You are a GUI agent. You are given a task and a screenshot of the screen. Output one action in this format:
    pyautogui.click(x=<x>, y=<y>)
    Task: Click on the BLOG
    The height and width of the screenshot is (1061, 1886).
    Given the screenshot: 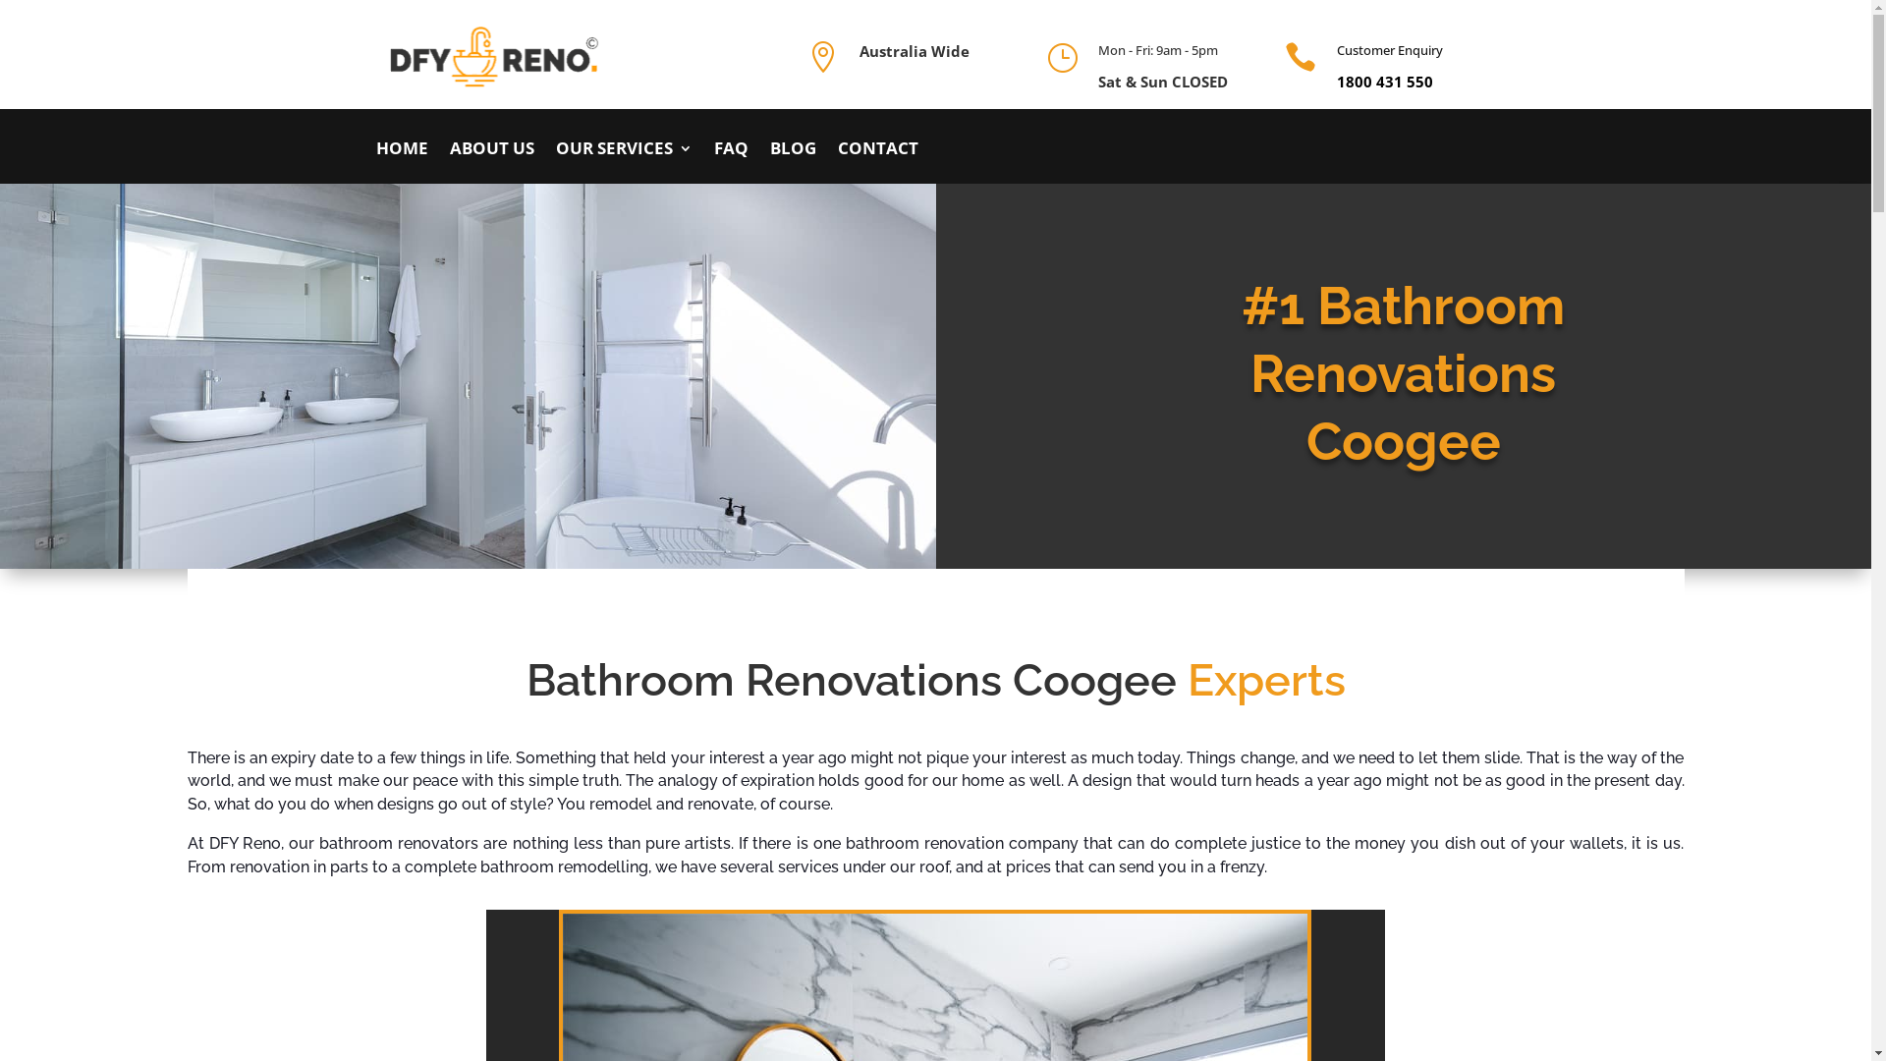 What is the action you would take?
    pyautogui.click(x=794, y=162)
    